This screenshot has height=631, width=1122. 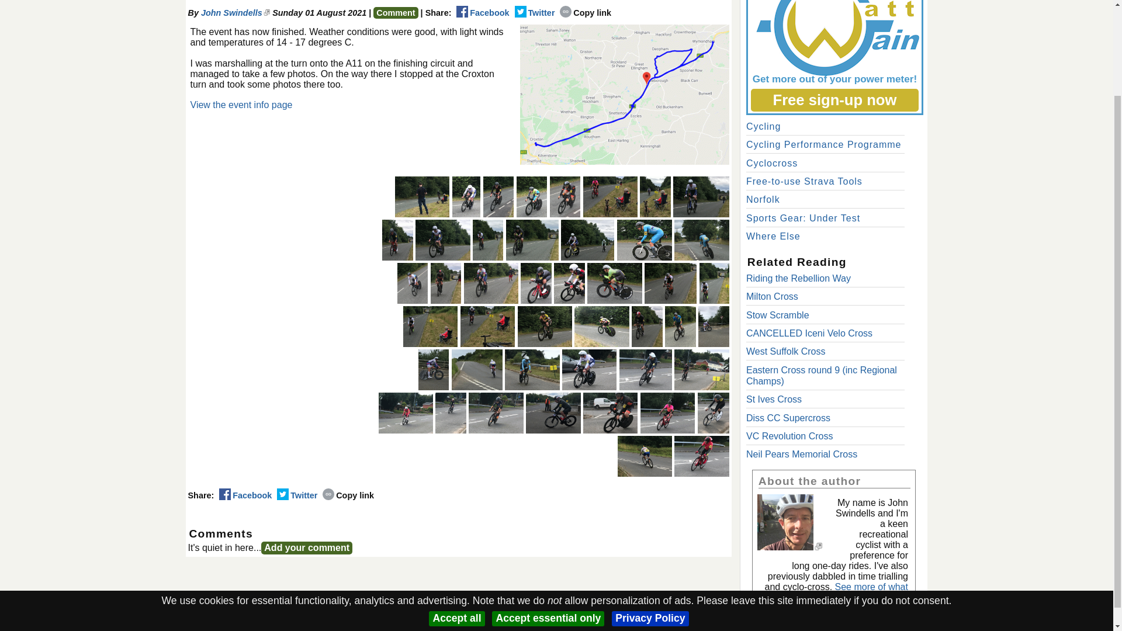 I want to click on National 12hr time trial, so click(x=532, y=240).